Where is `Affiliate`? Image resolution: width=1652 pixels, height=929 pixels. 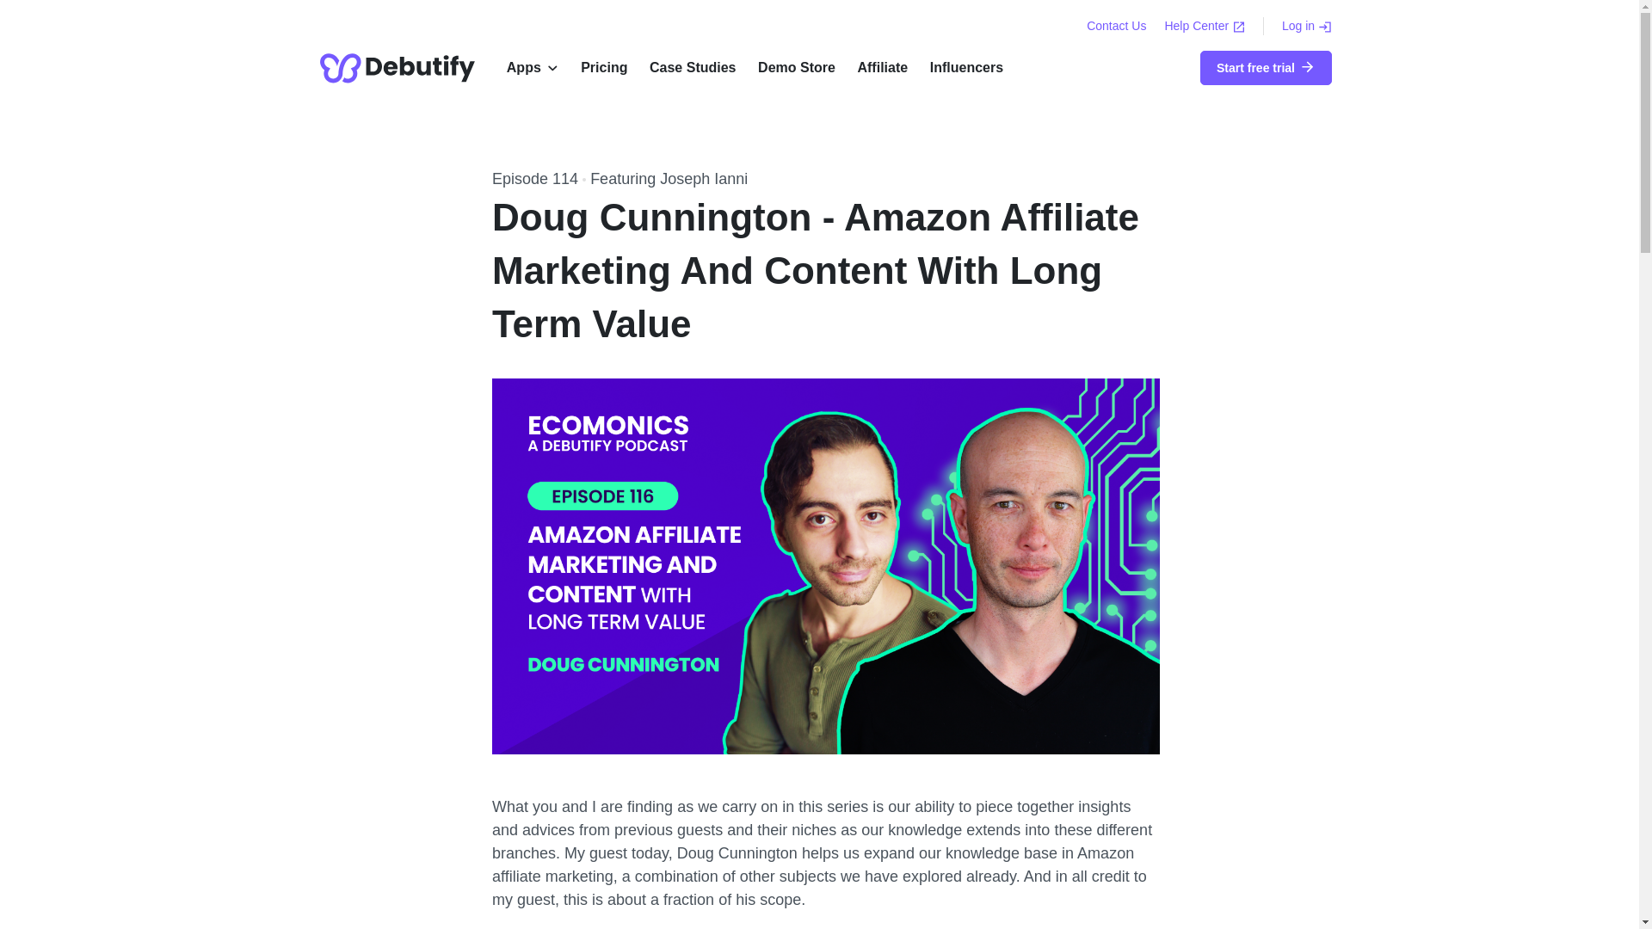 Affiliate is located at coordinates (882, 68).